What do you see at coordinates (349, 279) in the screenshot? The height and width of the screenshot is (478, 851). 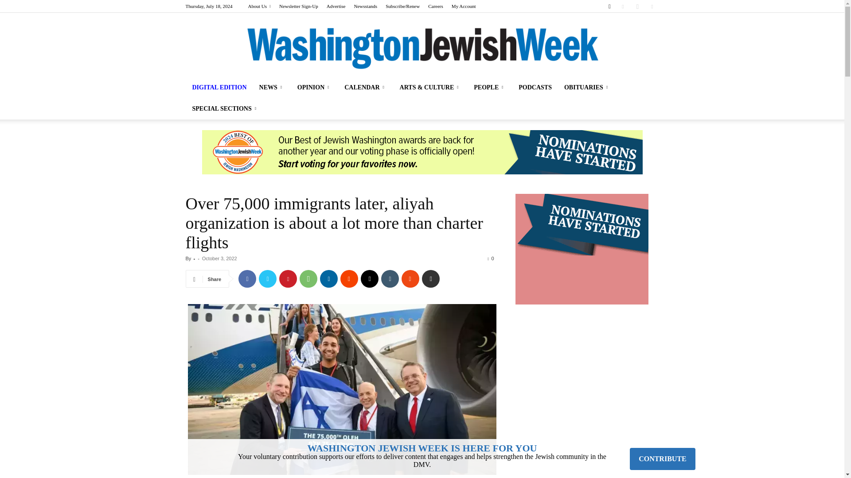 I see `ReddIt` at bounding box center [349, 279].